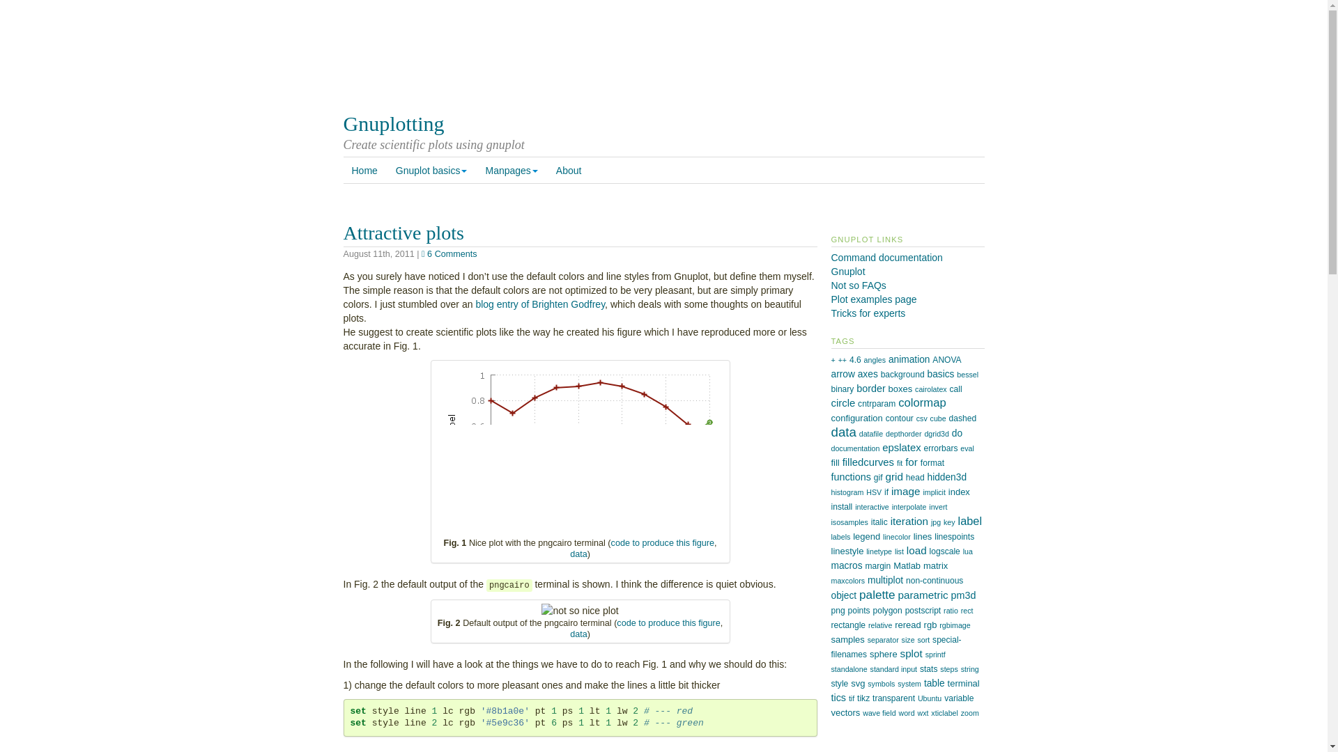 The image size is (1338, 752). I want to click on Attractive plots, so click(403, 233).